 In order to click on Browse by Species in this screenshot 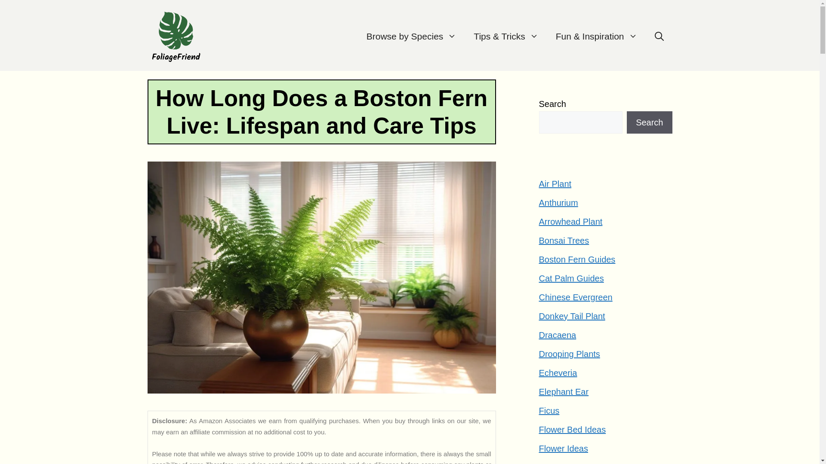, I will do `click(411, 36)`.